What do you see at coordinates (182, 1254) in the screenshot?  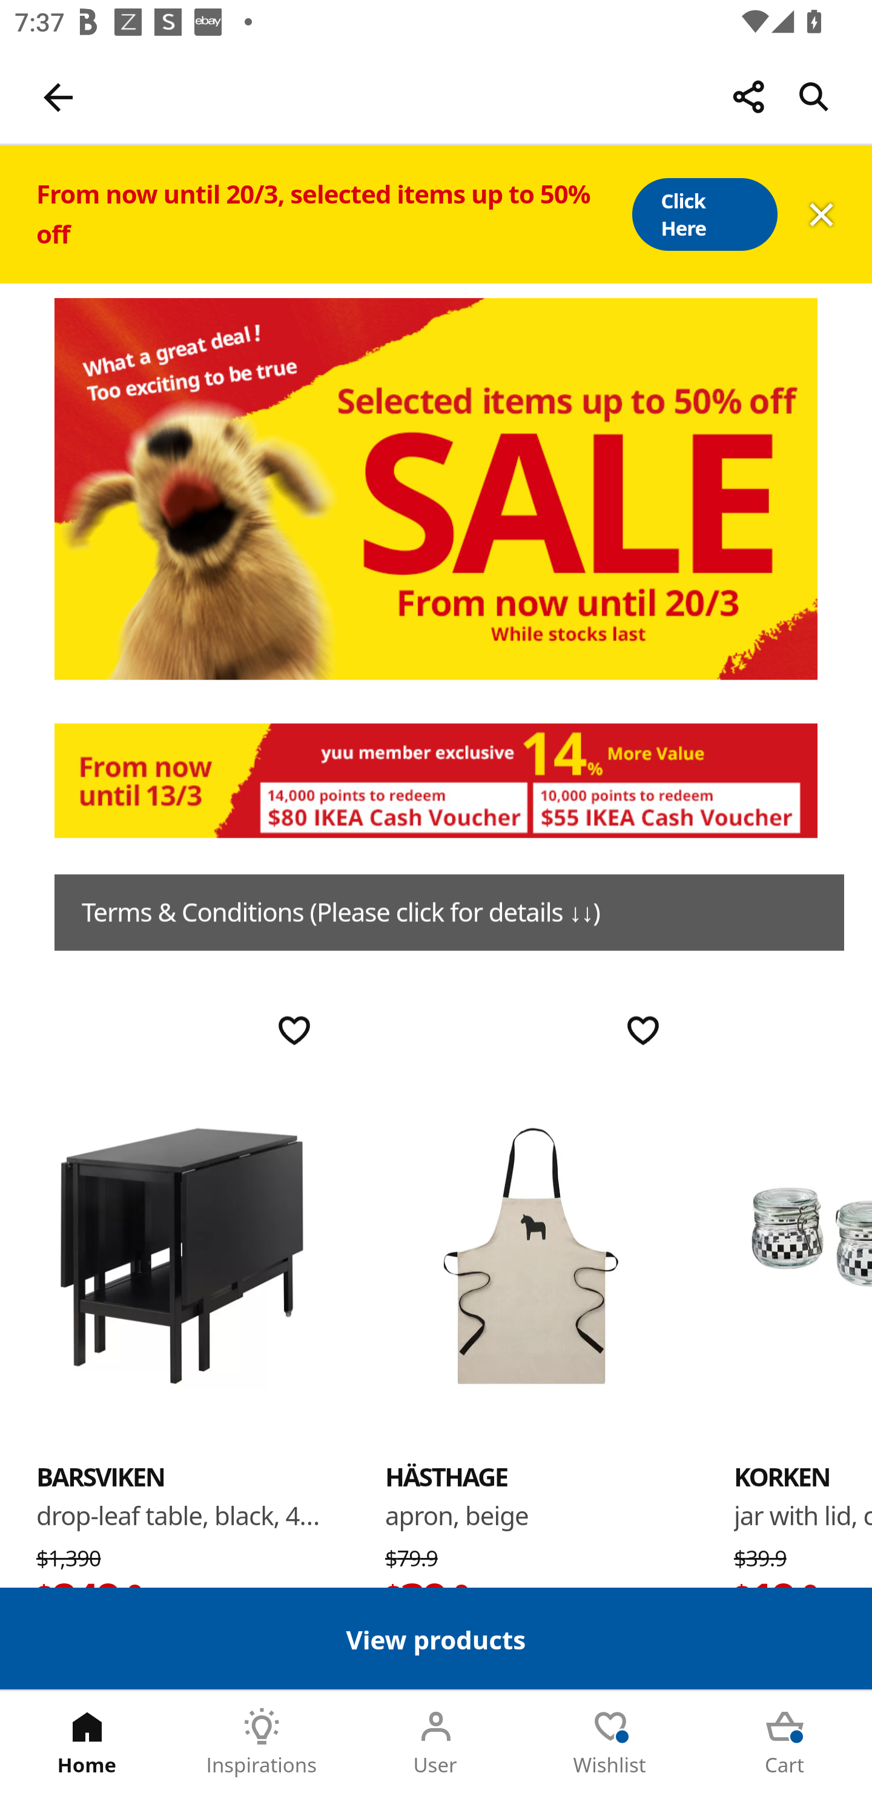 I see `BARSVIKEN` at bounding box center [182, 1254].